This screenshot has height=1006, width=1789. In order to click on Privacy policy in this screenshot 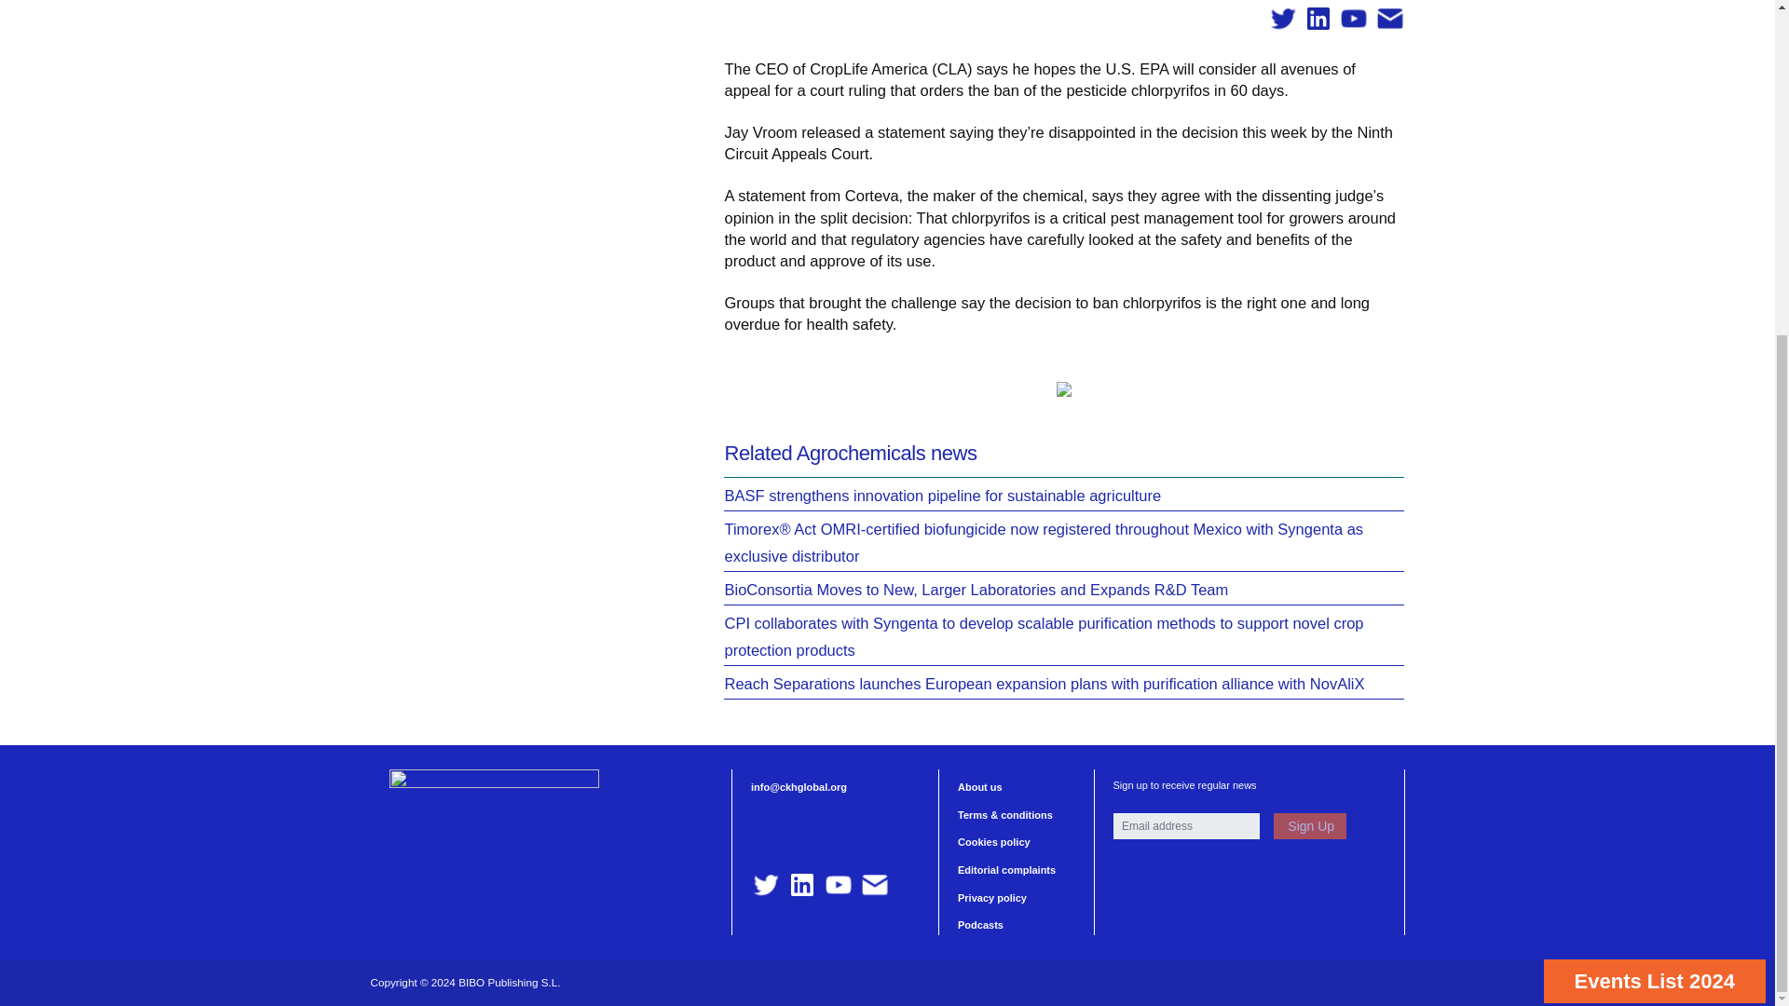, I will do `click(991, 897)`.